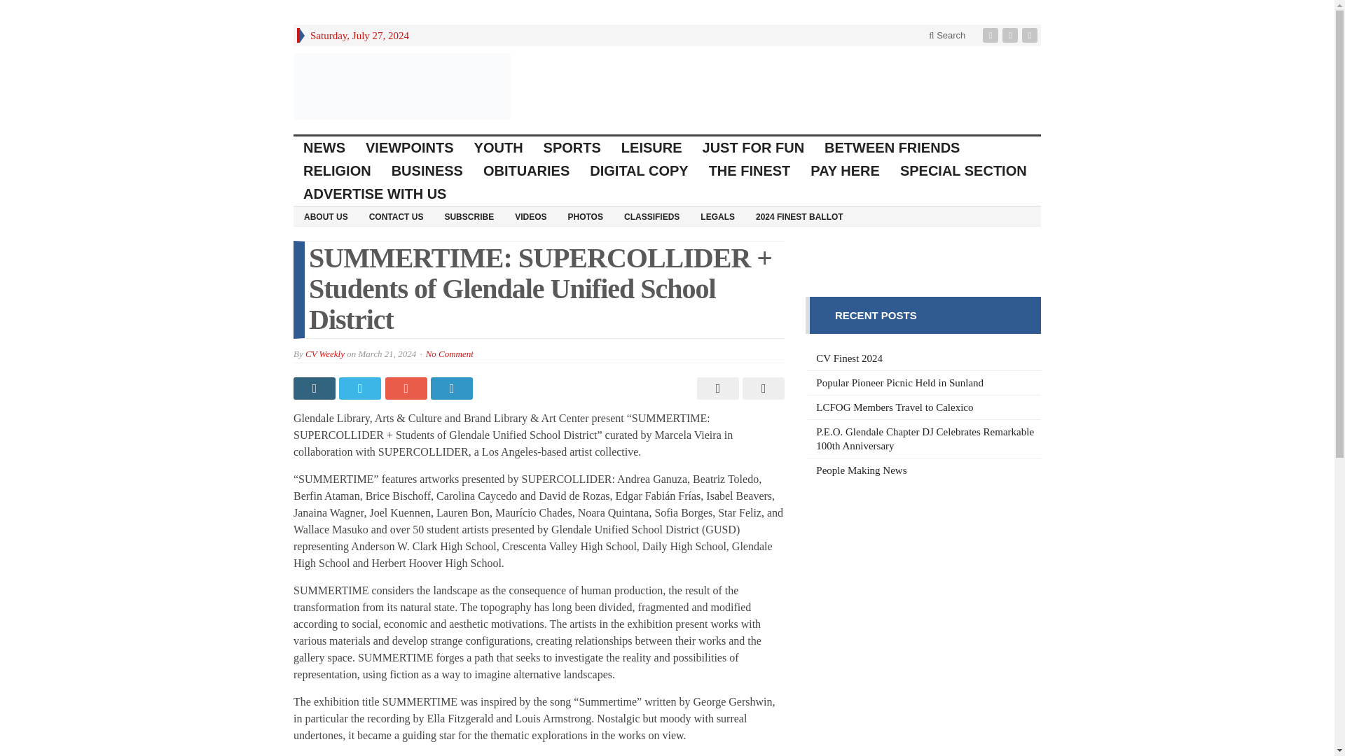 This screenshot has height=756, width=1345. Describe the element at coordinates (338, 171) in the screenshot. I see `RELIGION` at that location.